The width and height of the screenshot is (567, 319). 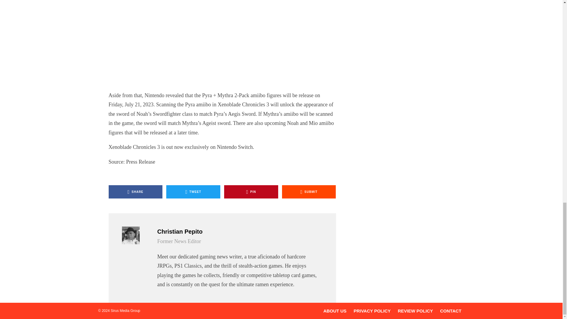 I want to click on ABOUT US, so click(x=335, y=311).